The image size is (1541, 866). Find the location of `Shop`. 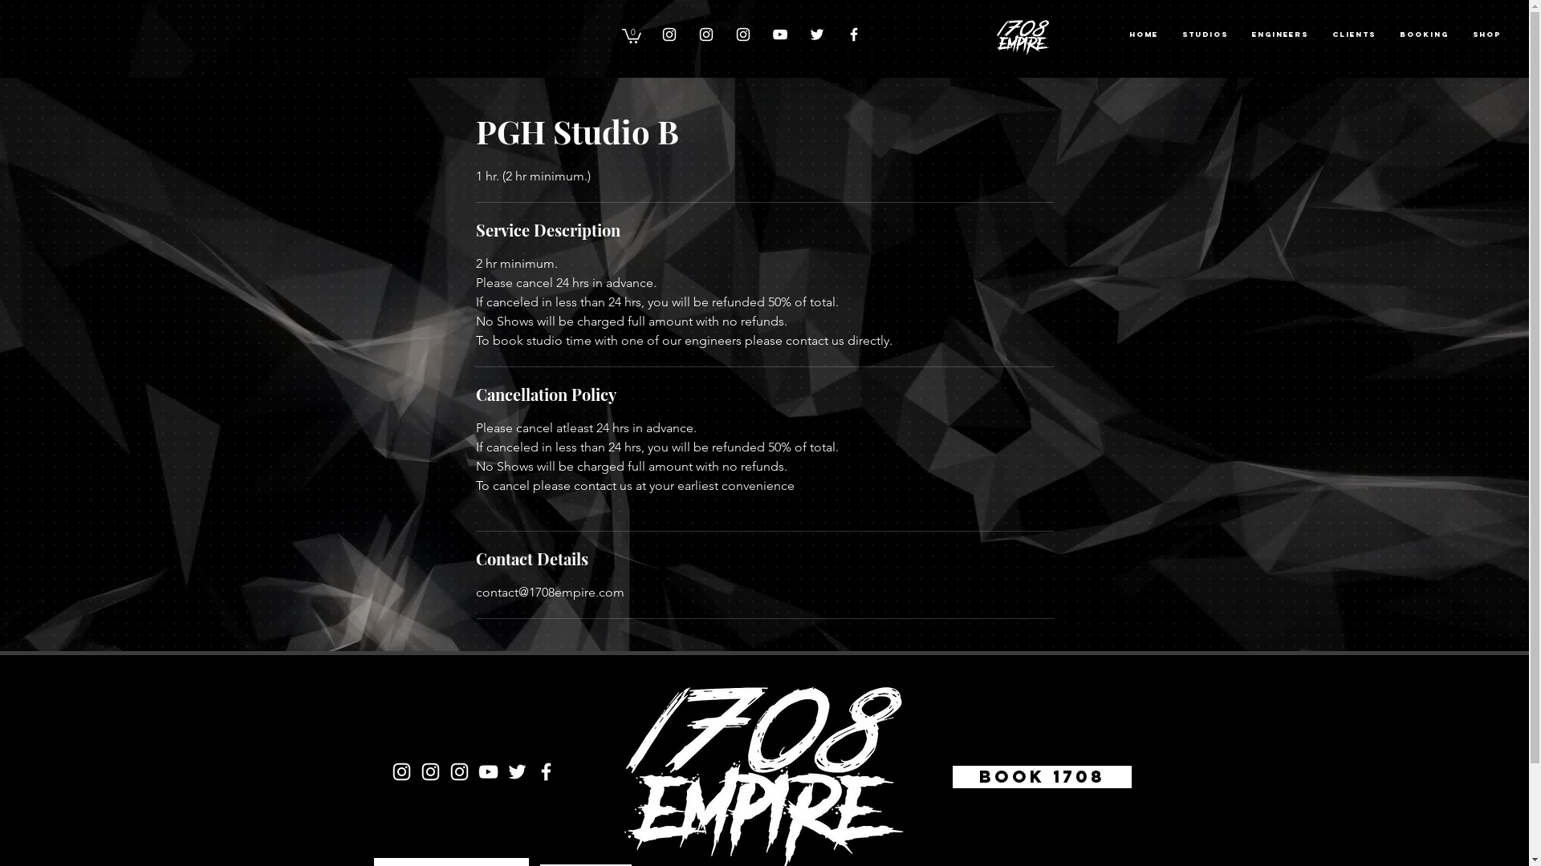

Shop is located at coordinates (1486, 34).